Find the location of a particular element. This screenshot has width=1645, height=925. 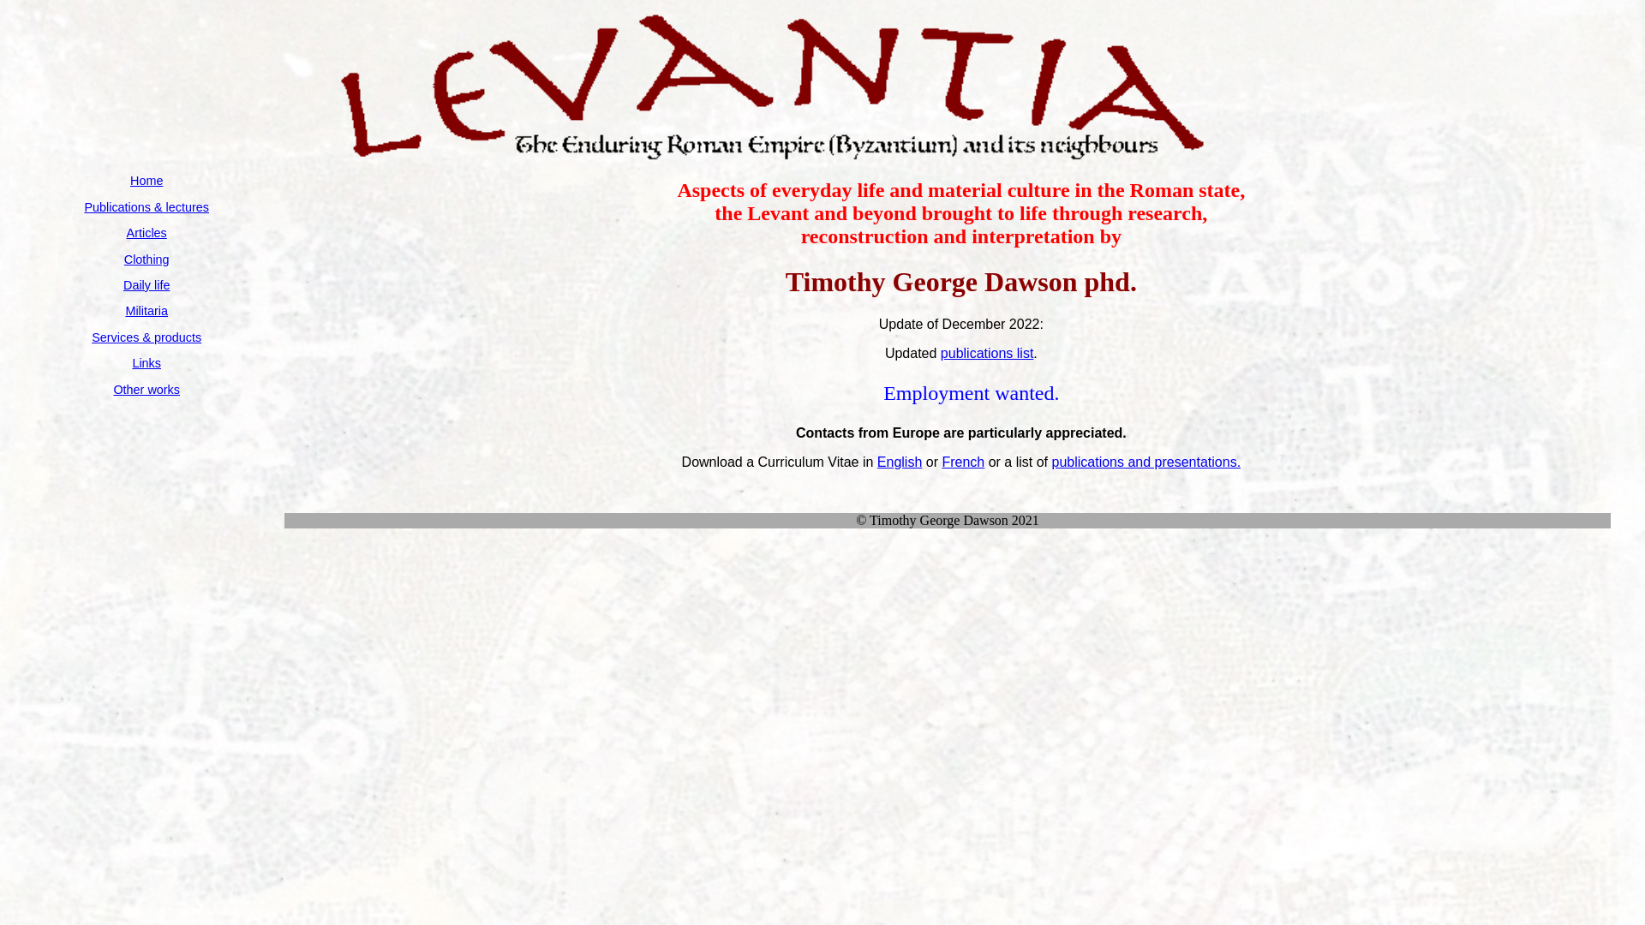

Services & products is located at coordinates (147, 337).